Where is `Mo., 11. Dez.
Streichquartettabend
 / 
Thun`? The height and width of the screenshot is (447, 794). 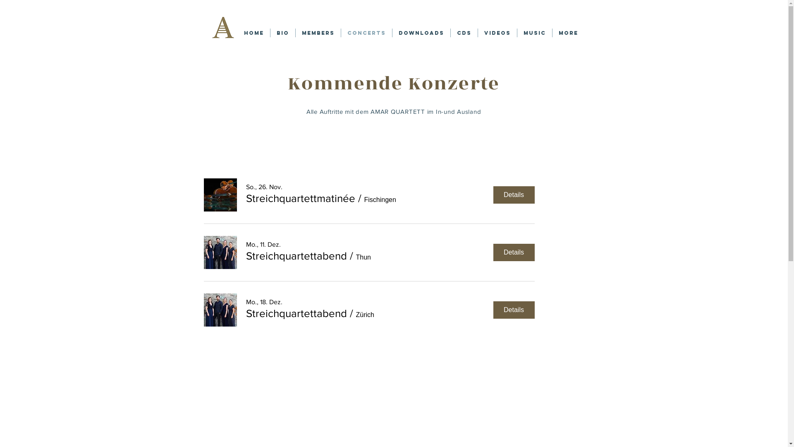 Mo., 11. Dez.
Streichquartettabend
 / 
Thun is located at coordinates (311, 252).